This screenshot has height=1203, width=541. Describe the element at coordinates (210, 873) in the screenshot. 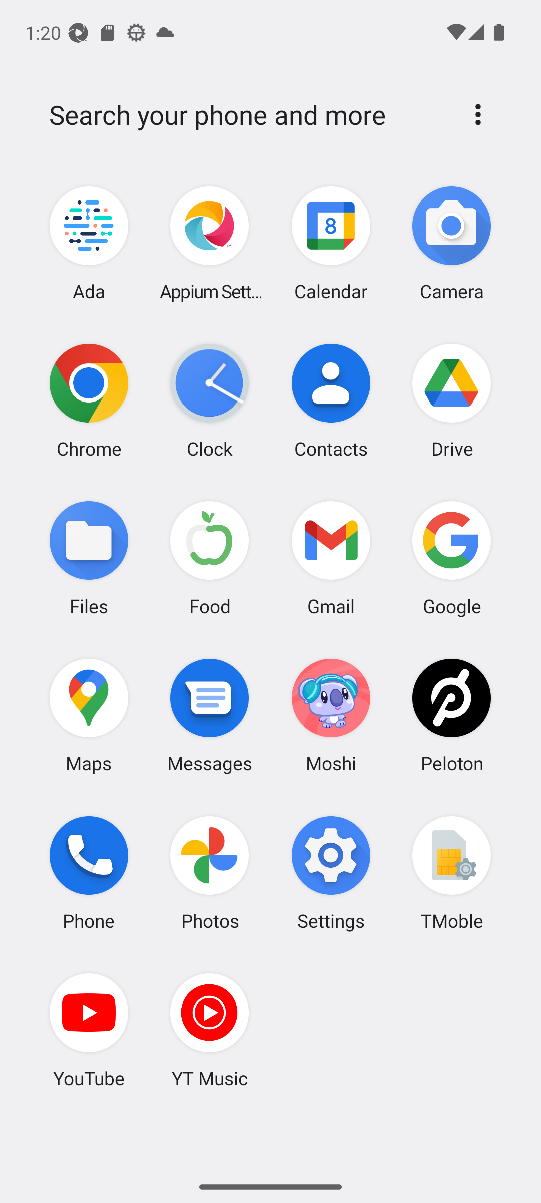

I see `Photos` at that location.